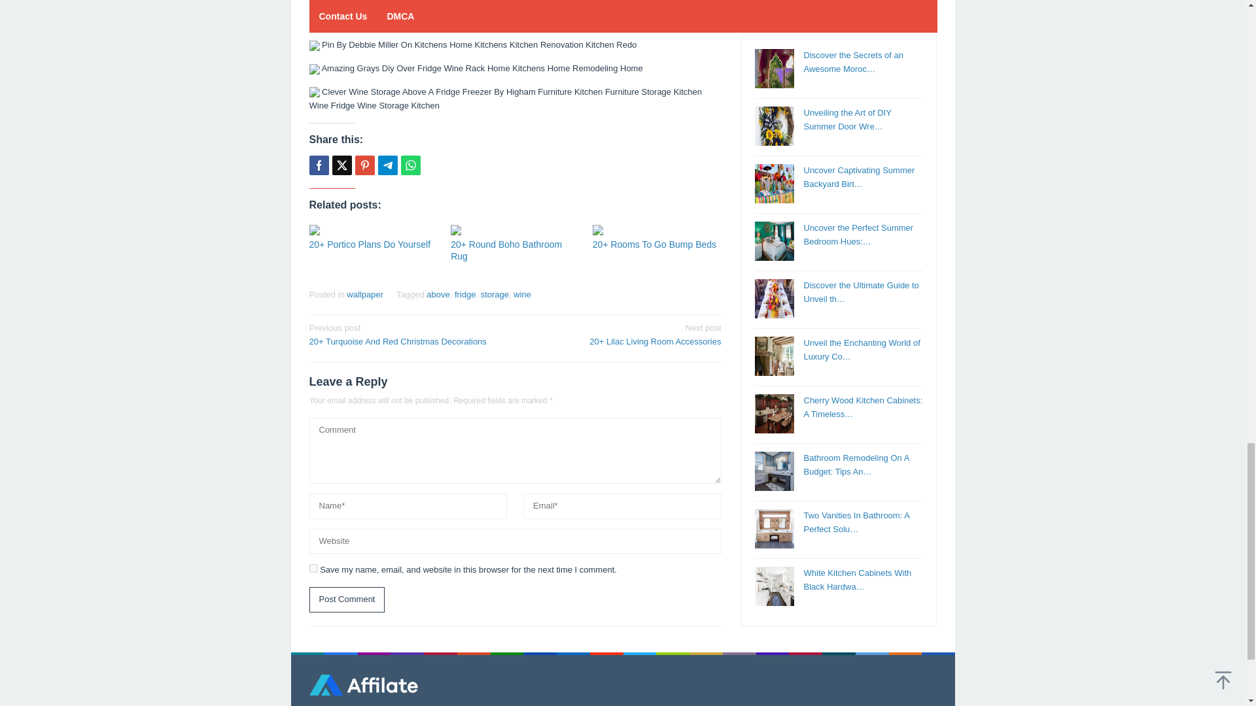  Describe the element at coordinates (313, 567) in the screenshot. I see `yes` at that location.